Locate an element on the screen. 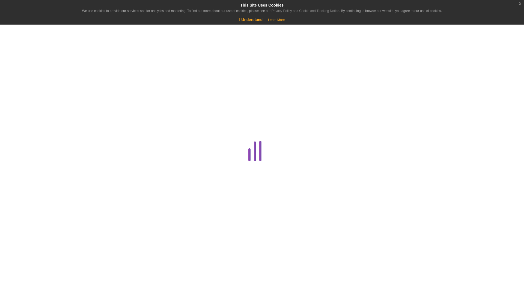 The height and width of the screenshot is (295, 524). Email is located at coordinates (101, 217).